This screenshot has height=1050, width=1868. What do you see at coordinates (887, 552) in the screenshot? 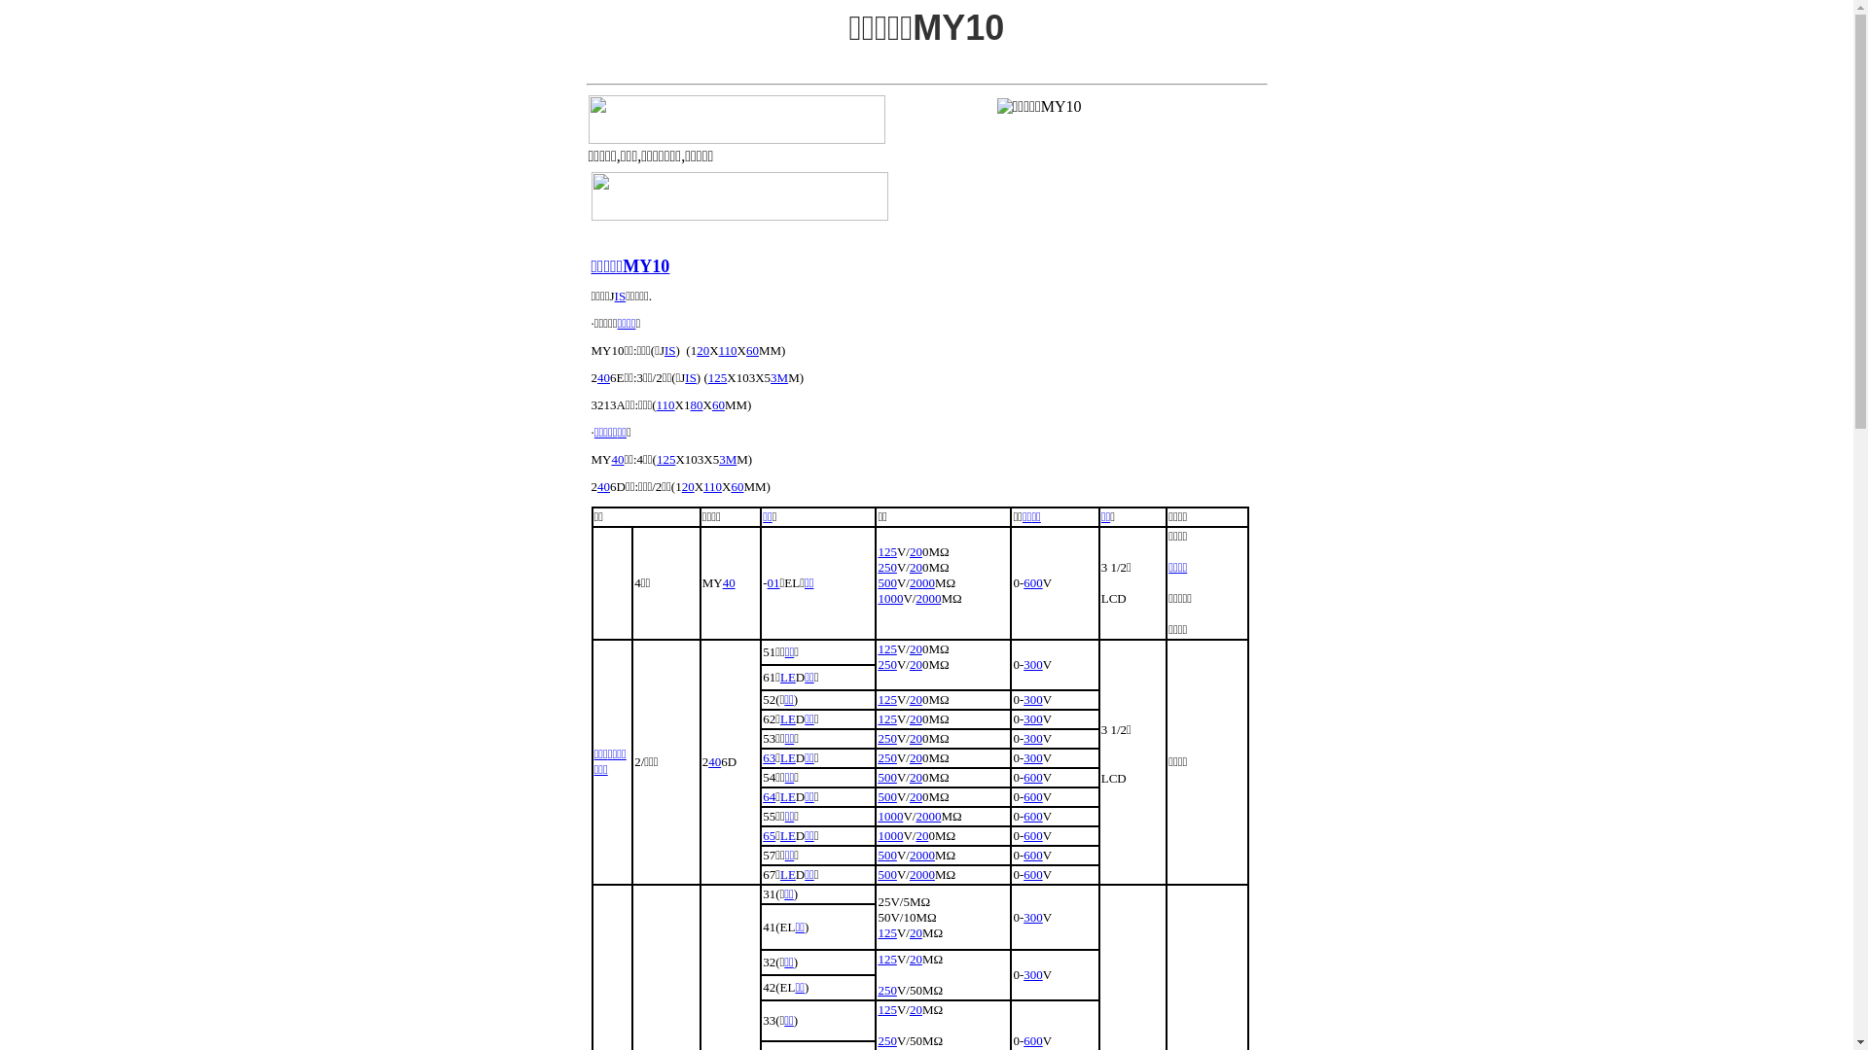
I see `125` at bounding box center [887, 552].